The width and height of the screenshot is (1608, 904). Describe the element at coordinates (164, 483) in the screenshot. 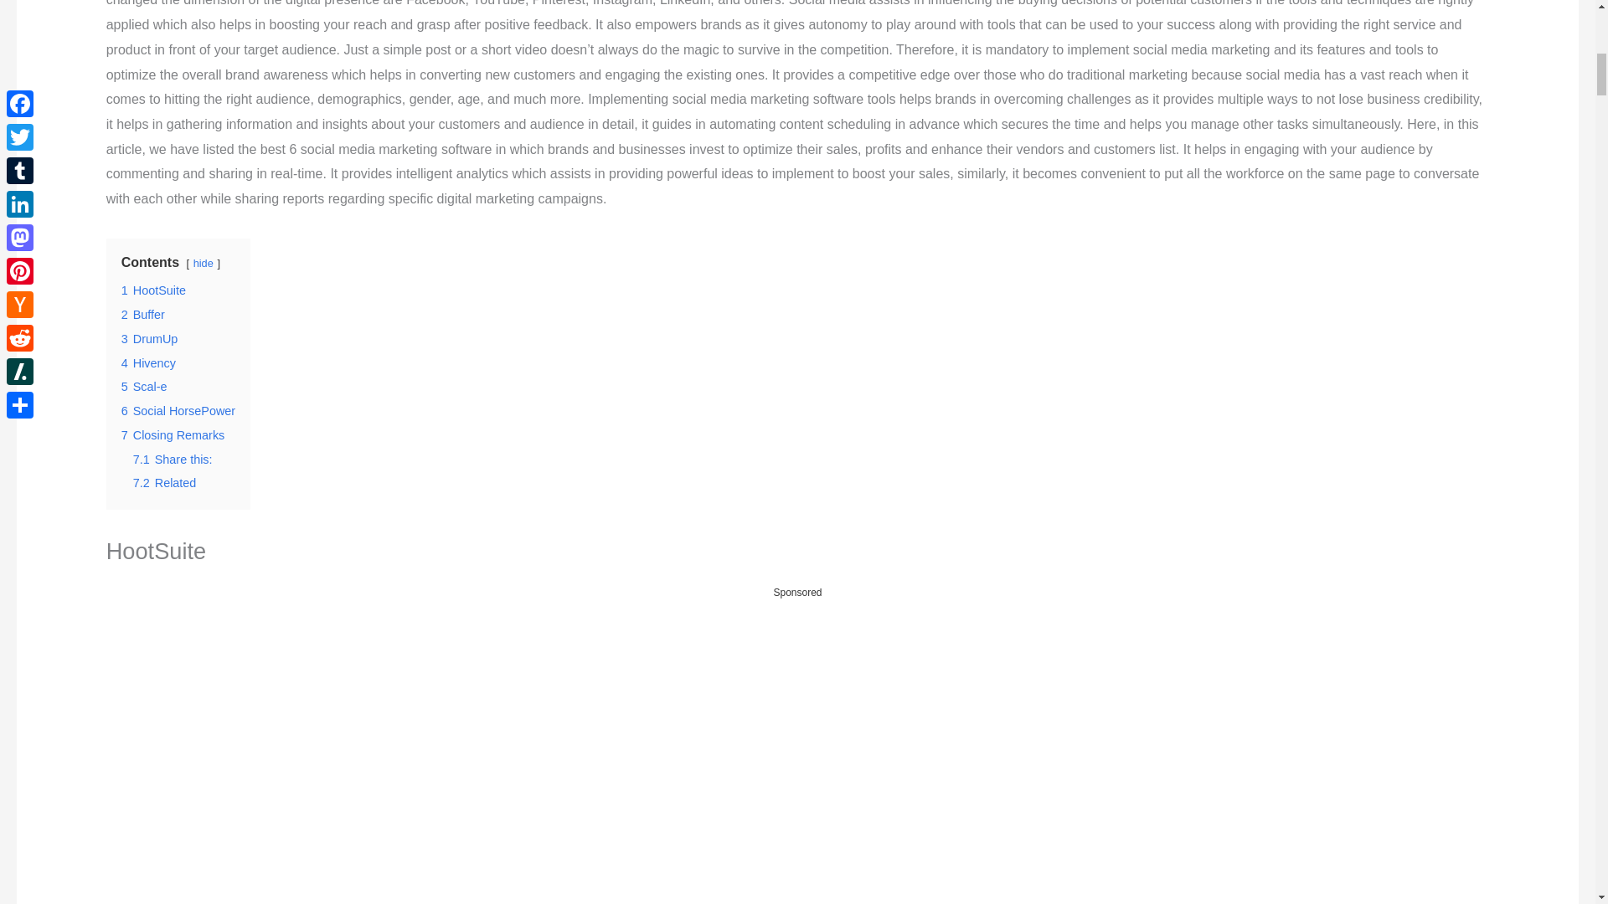

I see `7.2 Related` at that location.